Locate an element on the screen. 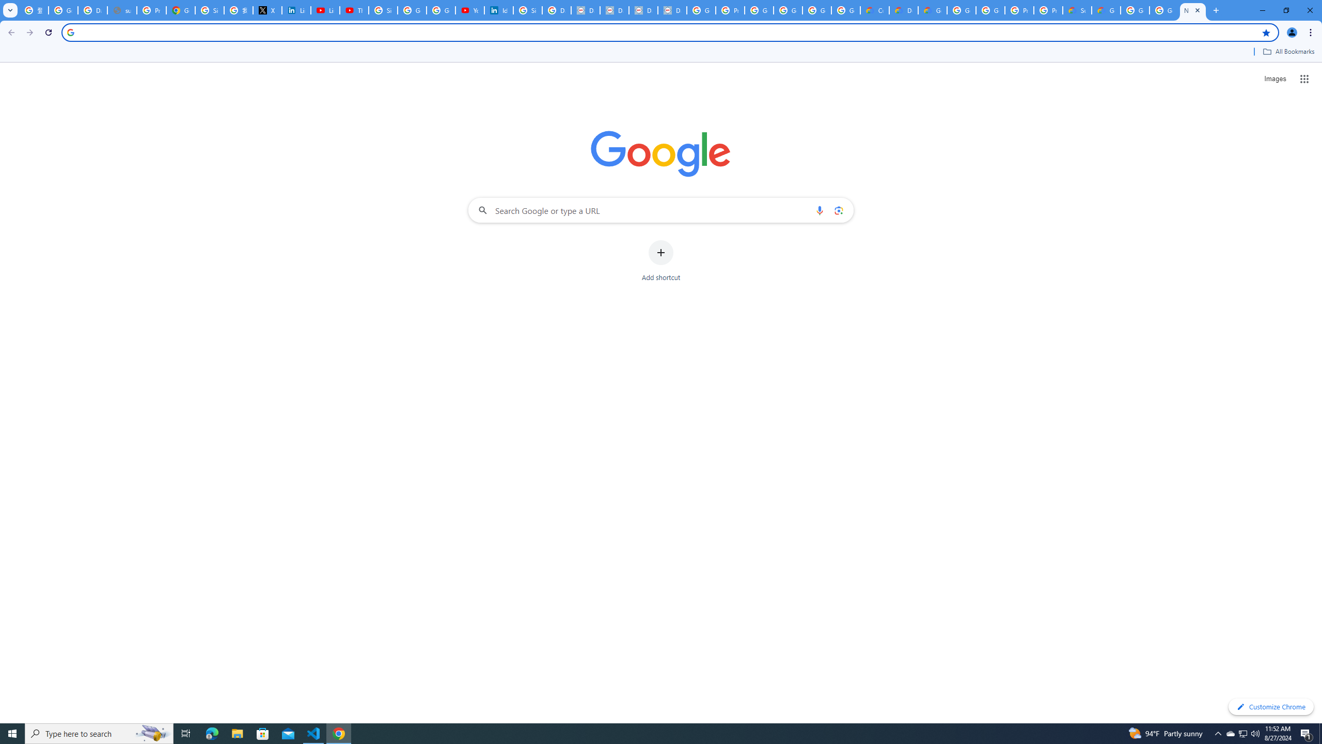 This screenshot has width=1322, height=744. Data Privacy Framework is located at coordinates (643, 10).